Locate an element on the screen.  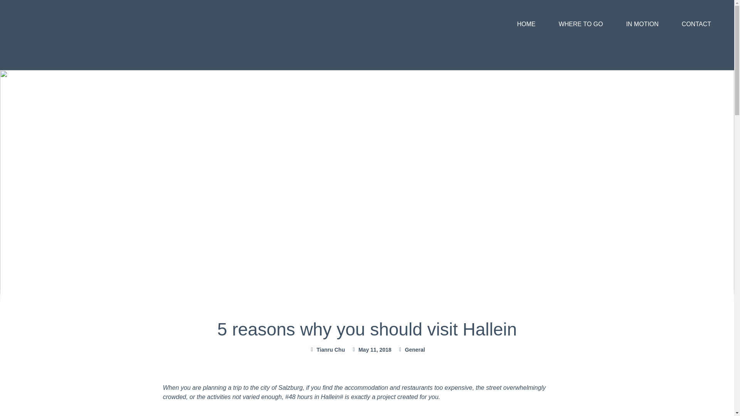
CONTACT is located at coordinates (696, 24).